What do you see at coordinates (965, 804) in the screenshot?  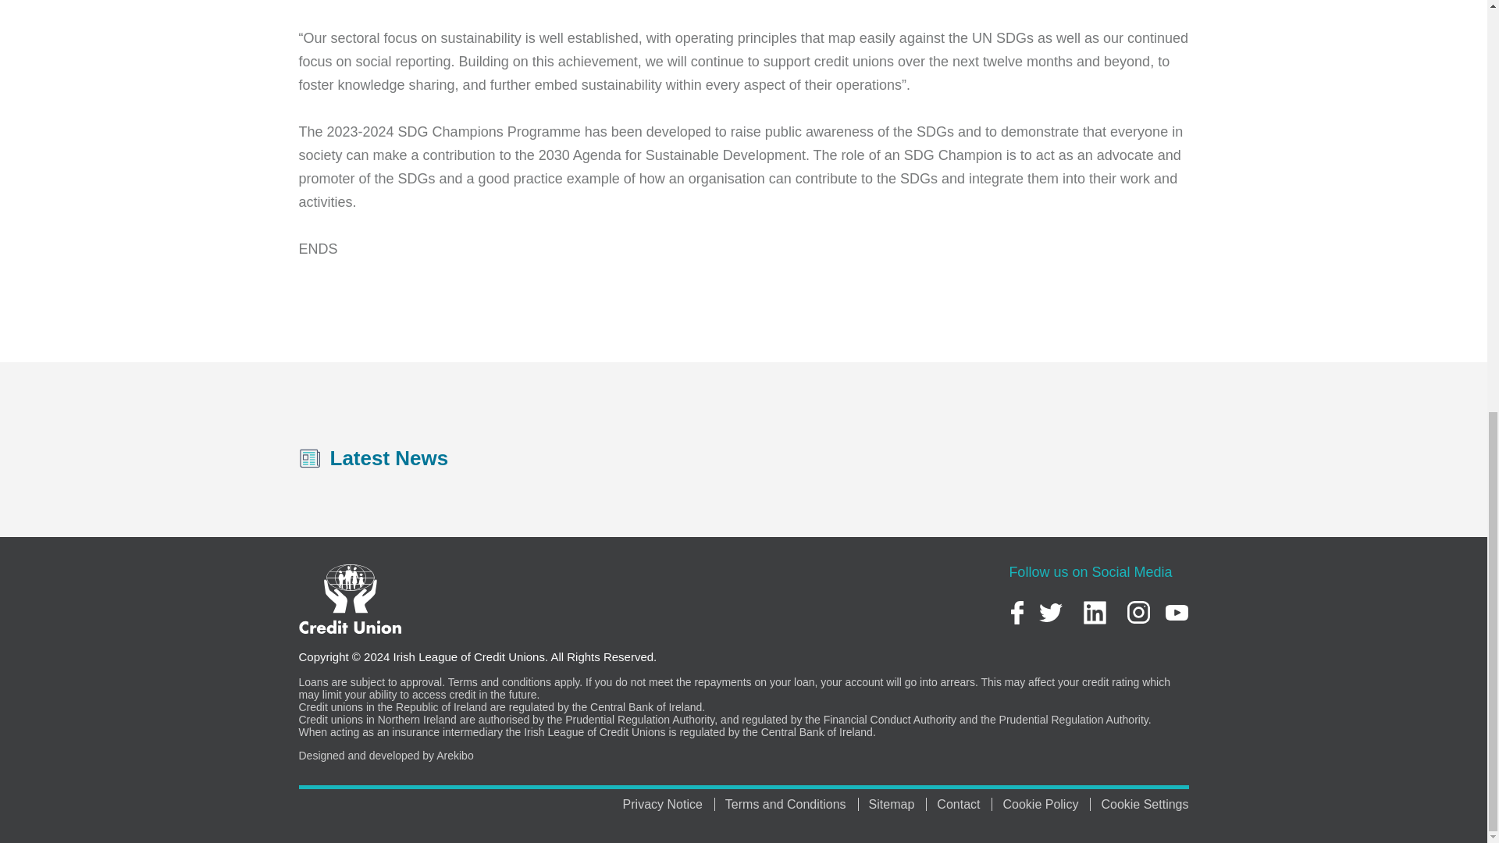 I see `Contact` at bounding box center [965, 804].